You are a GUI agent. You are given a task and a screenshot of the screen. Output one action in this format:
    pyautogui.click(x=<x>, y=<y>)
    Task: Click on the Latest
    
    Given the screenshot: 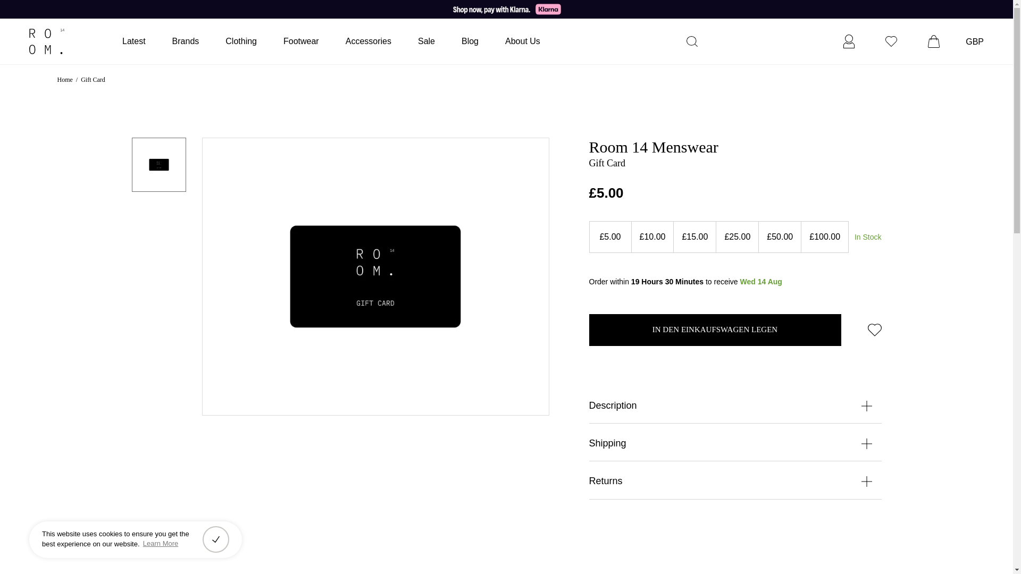 What is the action you would take?
    pyautogui.click(x=134, y=41)
    